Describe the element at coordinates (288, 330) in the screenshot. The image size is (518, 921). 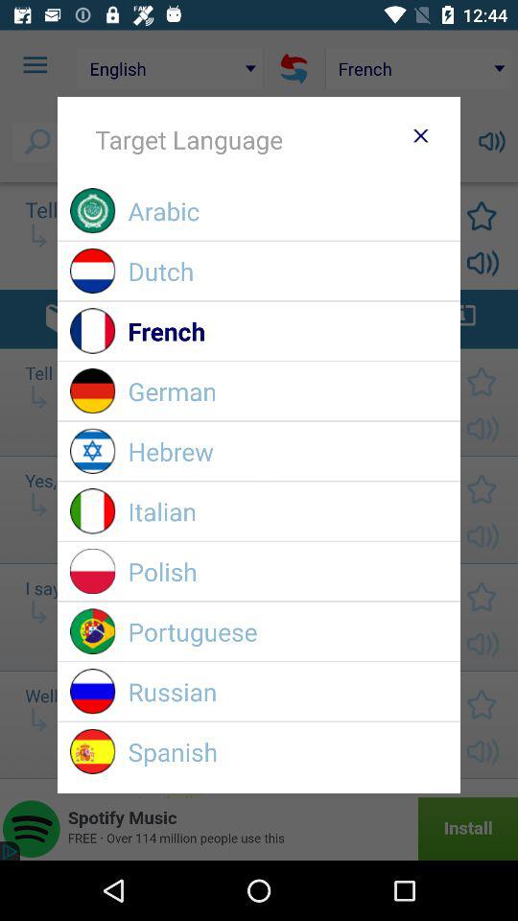
I see `select the french item` at that location.